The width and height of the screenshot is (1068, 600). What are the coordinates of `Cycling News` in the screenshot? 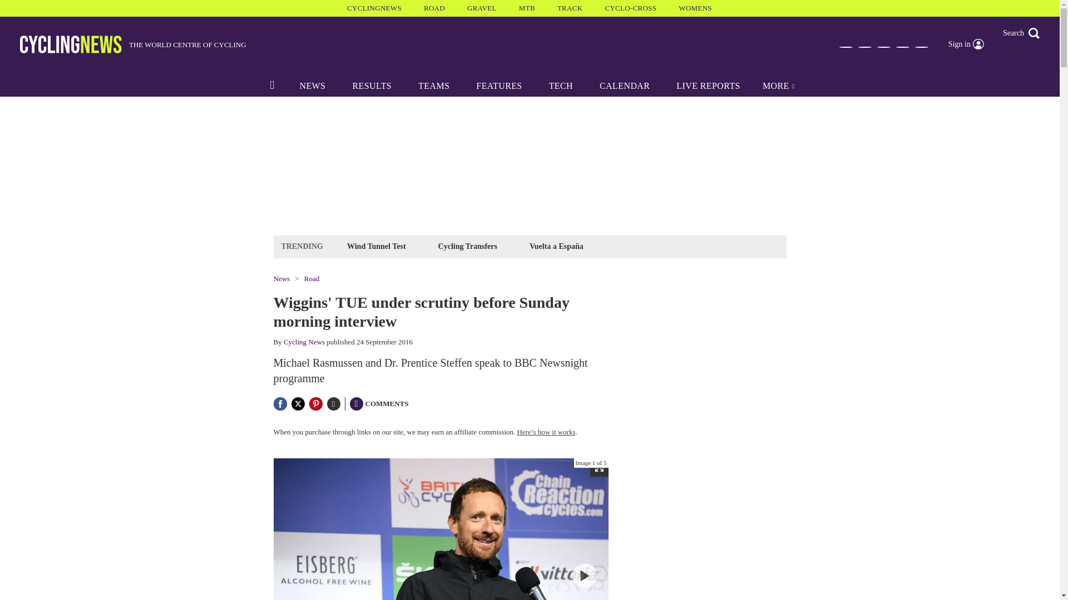 It's located at (304, 342).